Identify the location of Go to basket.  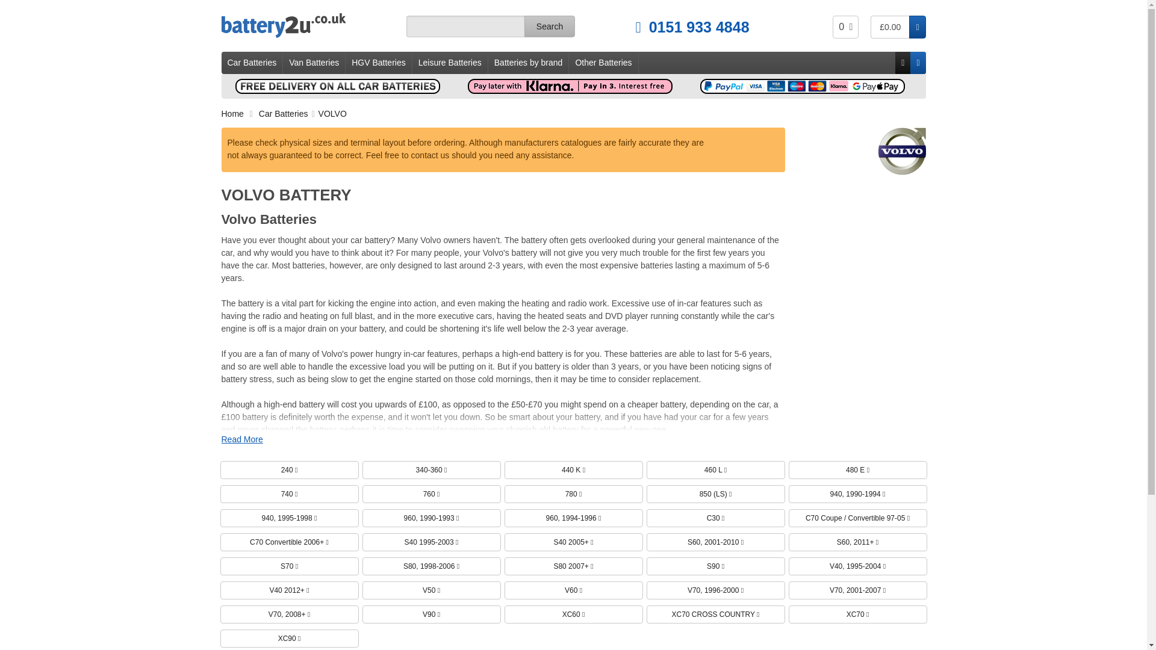
(309, 25).